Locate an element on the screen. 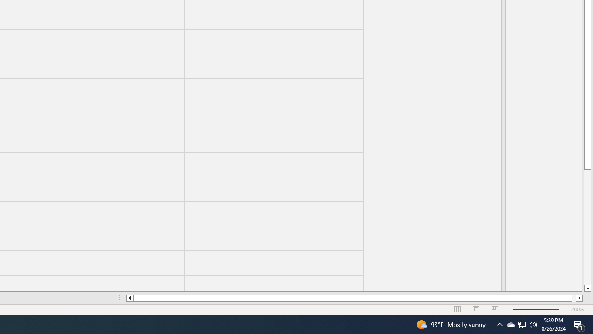 This screenshot has height=334, width=593. Page down is located at coordinates (522, 325).